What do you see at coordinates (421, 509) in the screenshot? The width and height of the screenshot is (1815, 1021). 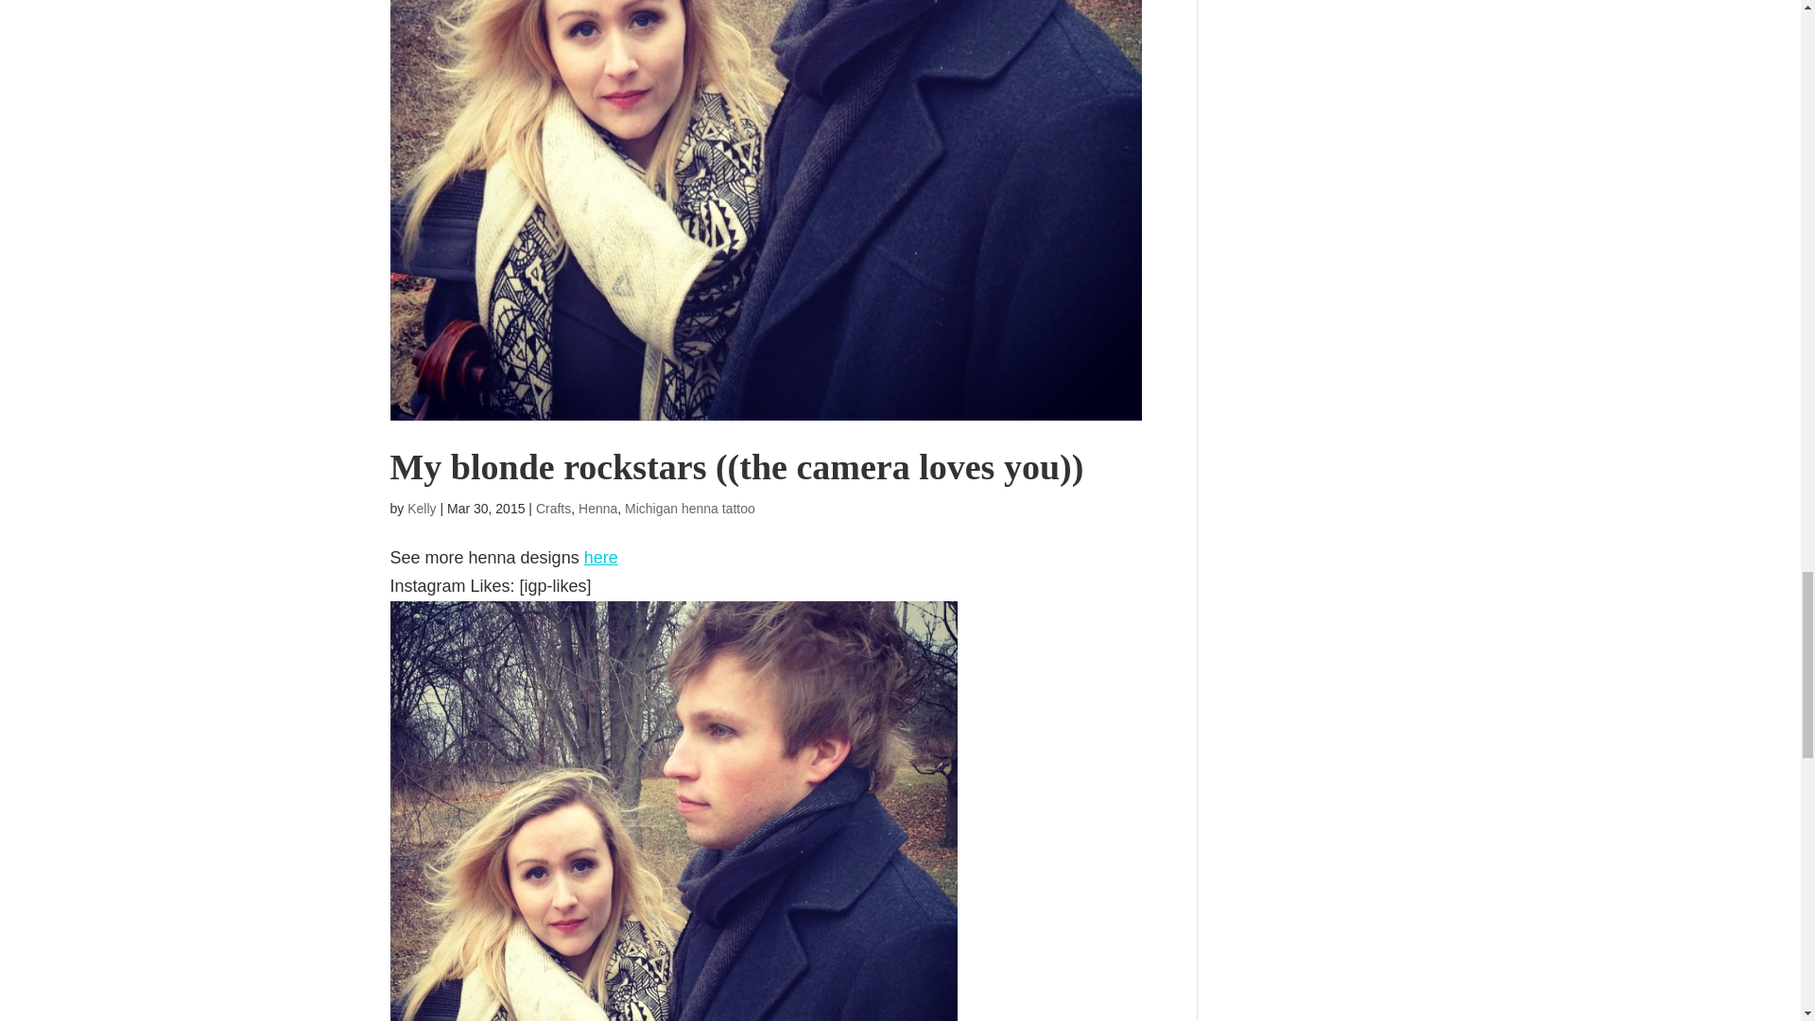 I see `Posts by Kelly` at bounding box center [421, 509].